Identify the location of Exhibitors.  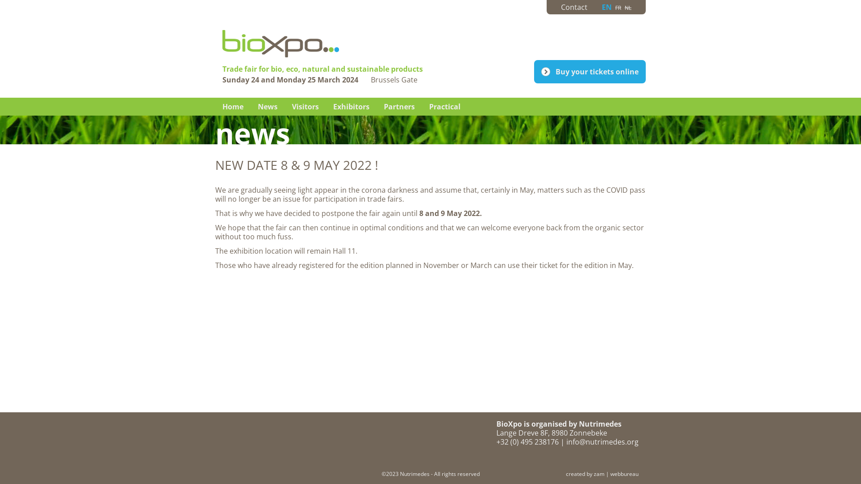
(352, 107).